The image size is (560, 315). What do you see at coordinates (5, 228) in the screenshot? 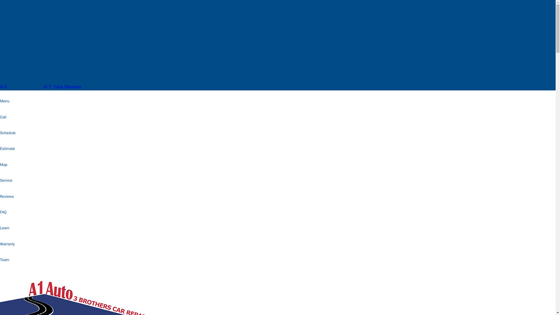
I see `Learn` at bounding box center [5, 228].